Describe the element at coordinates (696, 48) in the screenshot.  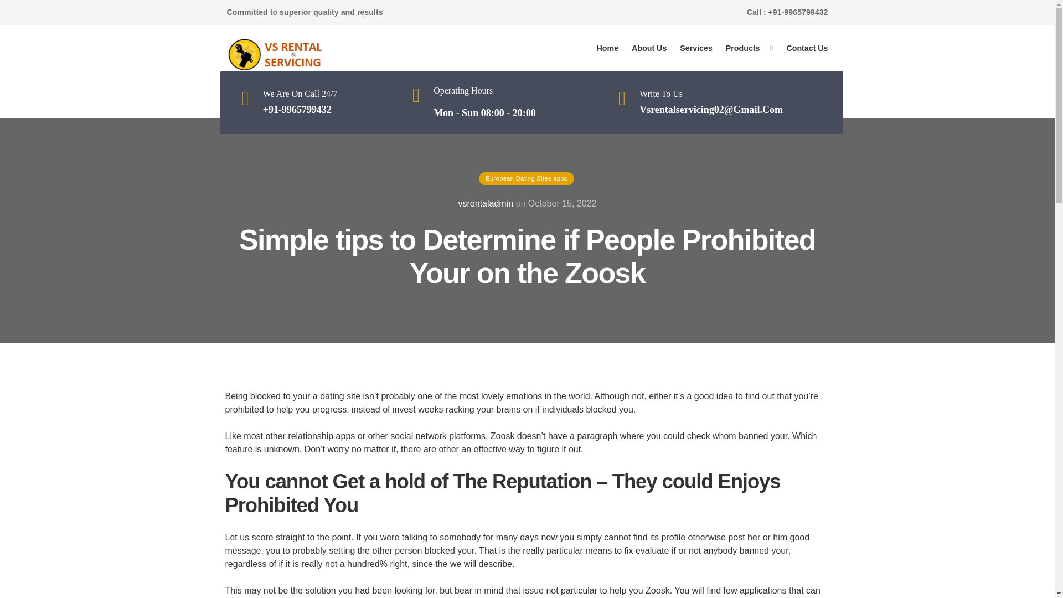
I see `Services` at that location.